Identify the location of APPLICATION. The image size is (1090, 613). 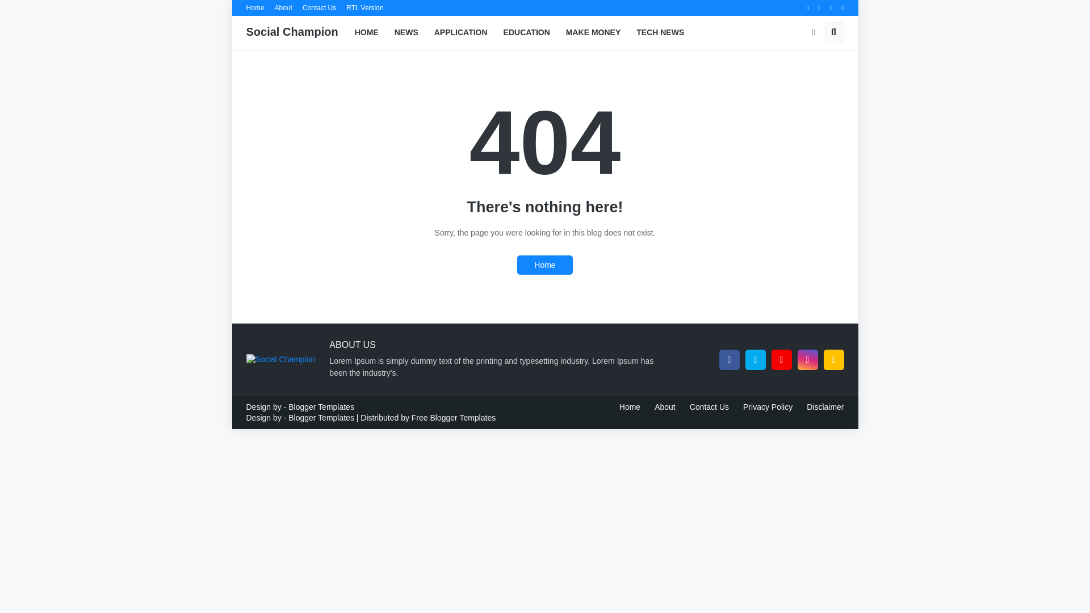
(461, 32).